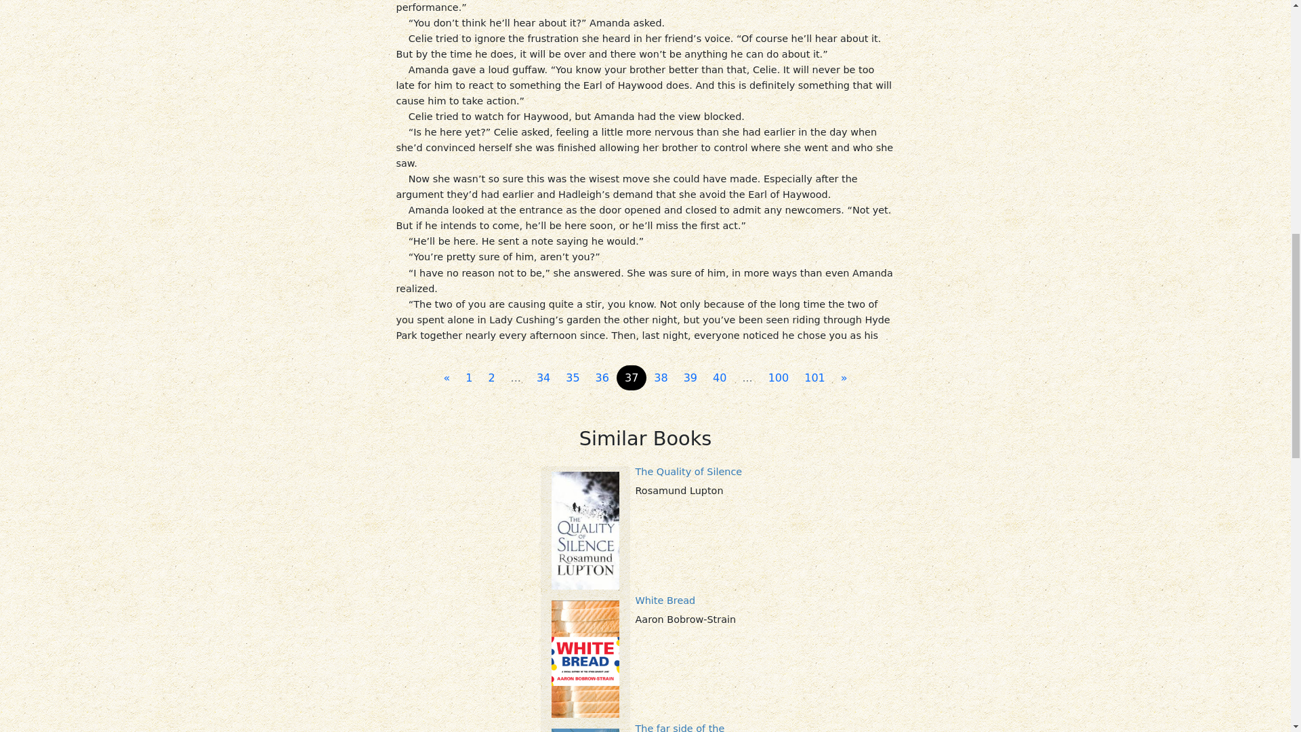  Describe the element at coordinates (543, 378) in the screenshot. I see `34` at that location.